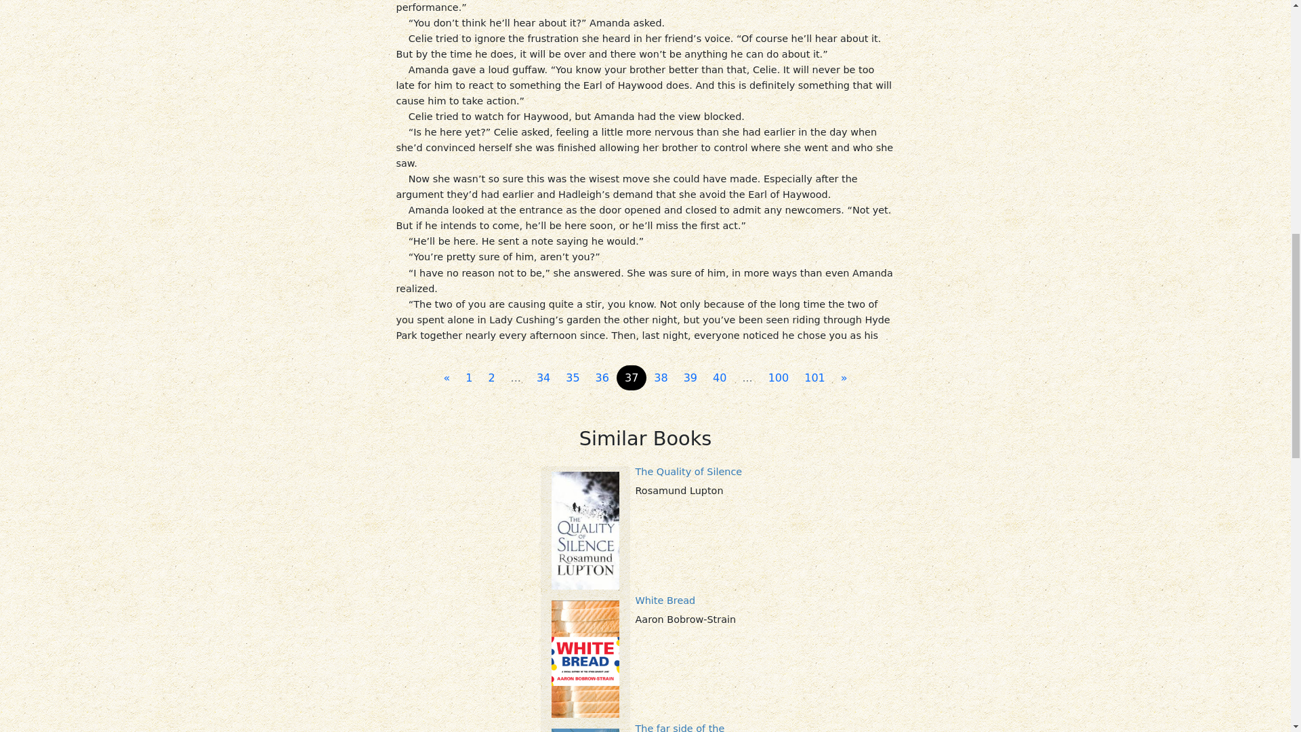  Describe the element at coordinates (543, 378) in the screenshot. I see `34` at that location.